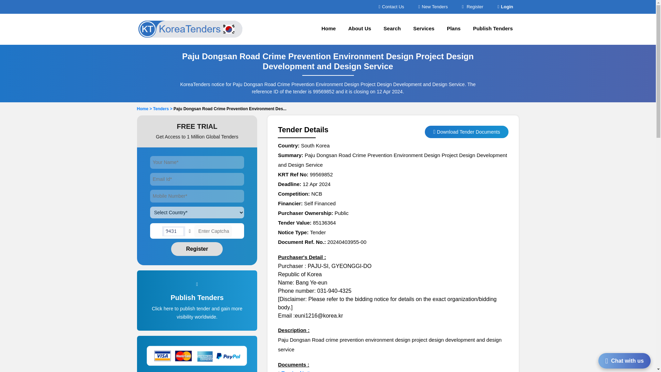 The width and height of the screenshot is (661, 372). What do you see at coordinates (328, 29) in the screenshot?
I see `Home` at bounding box center [328, 29].